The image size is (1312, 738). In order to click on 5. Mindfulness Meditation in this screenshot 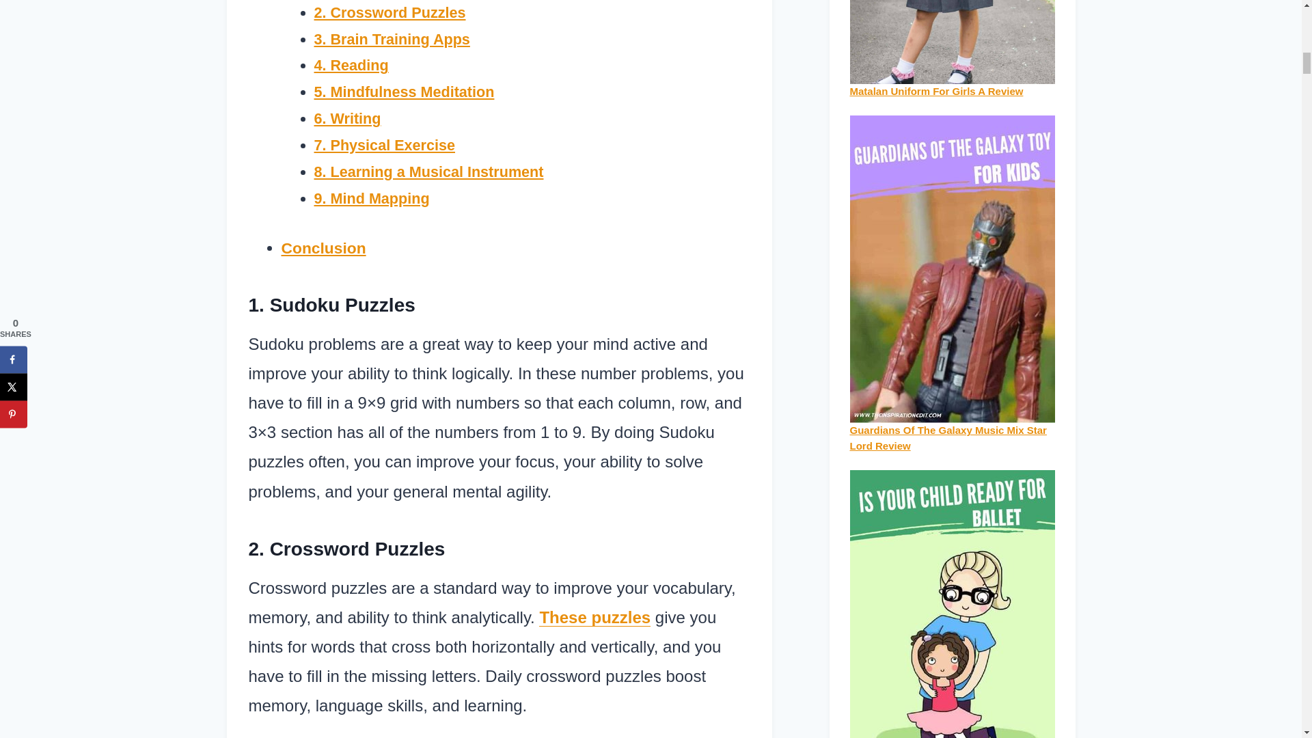, I will do `click(405, 92)`.